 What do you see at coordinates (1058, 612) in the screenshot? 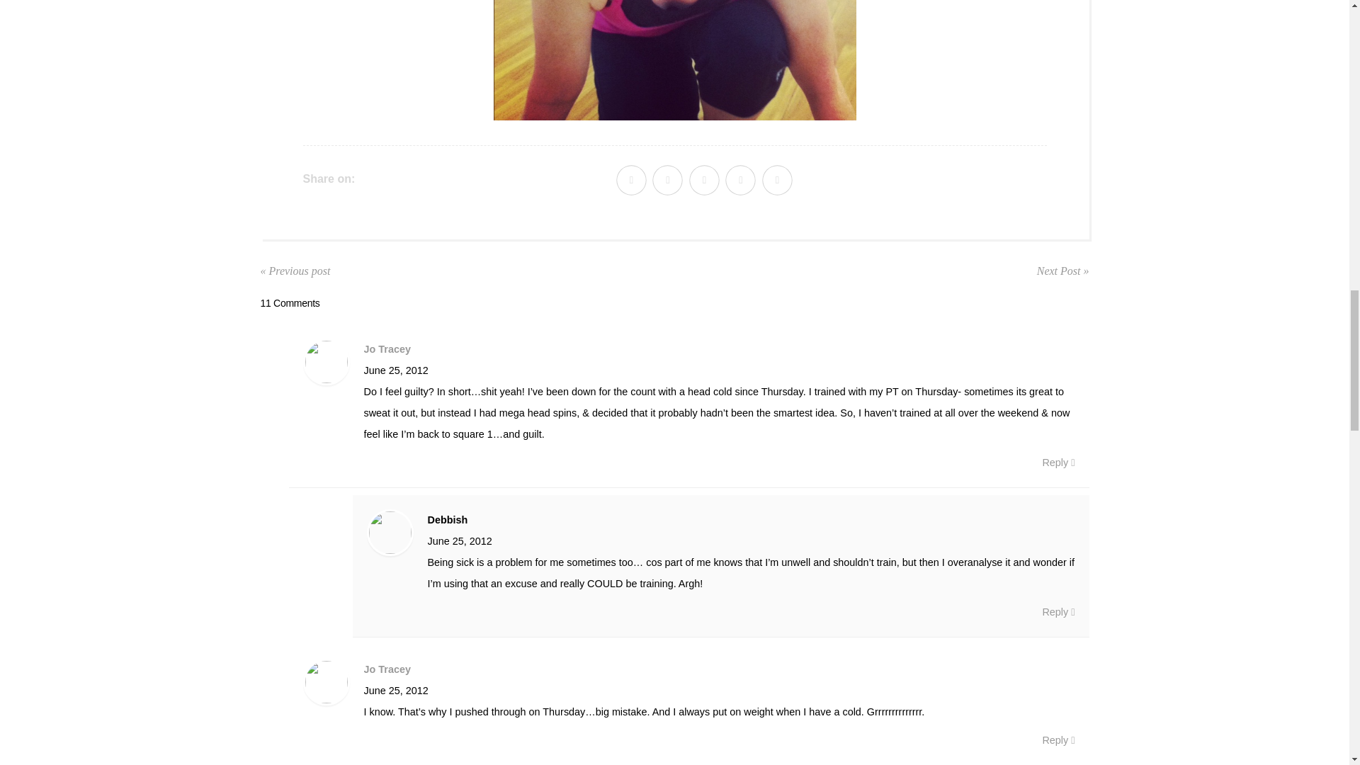
I see `Reply` at bounding box center [1058, 612].